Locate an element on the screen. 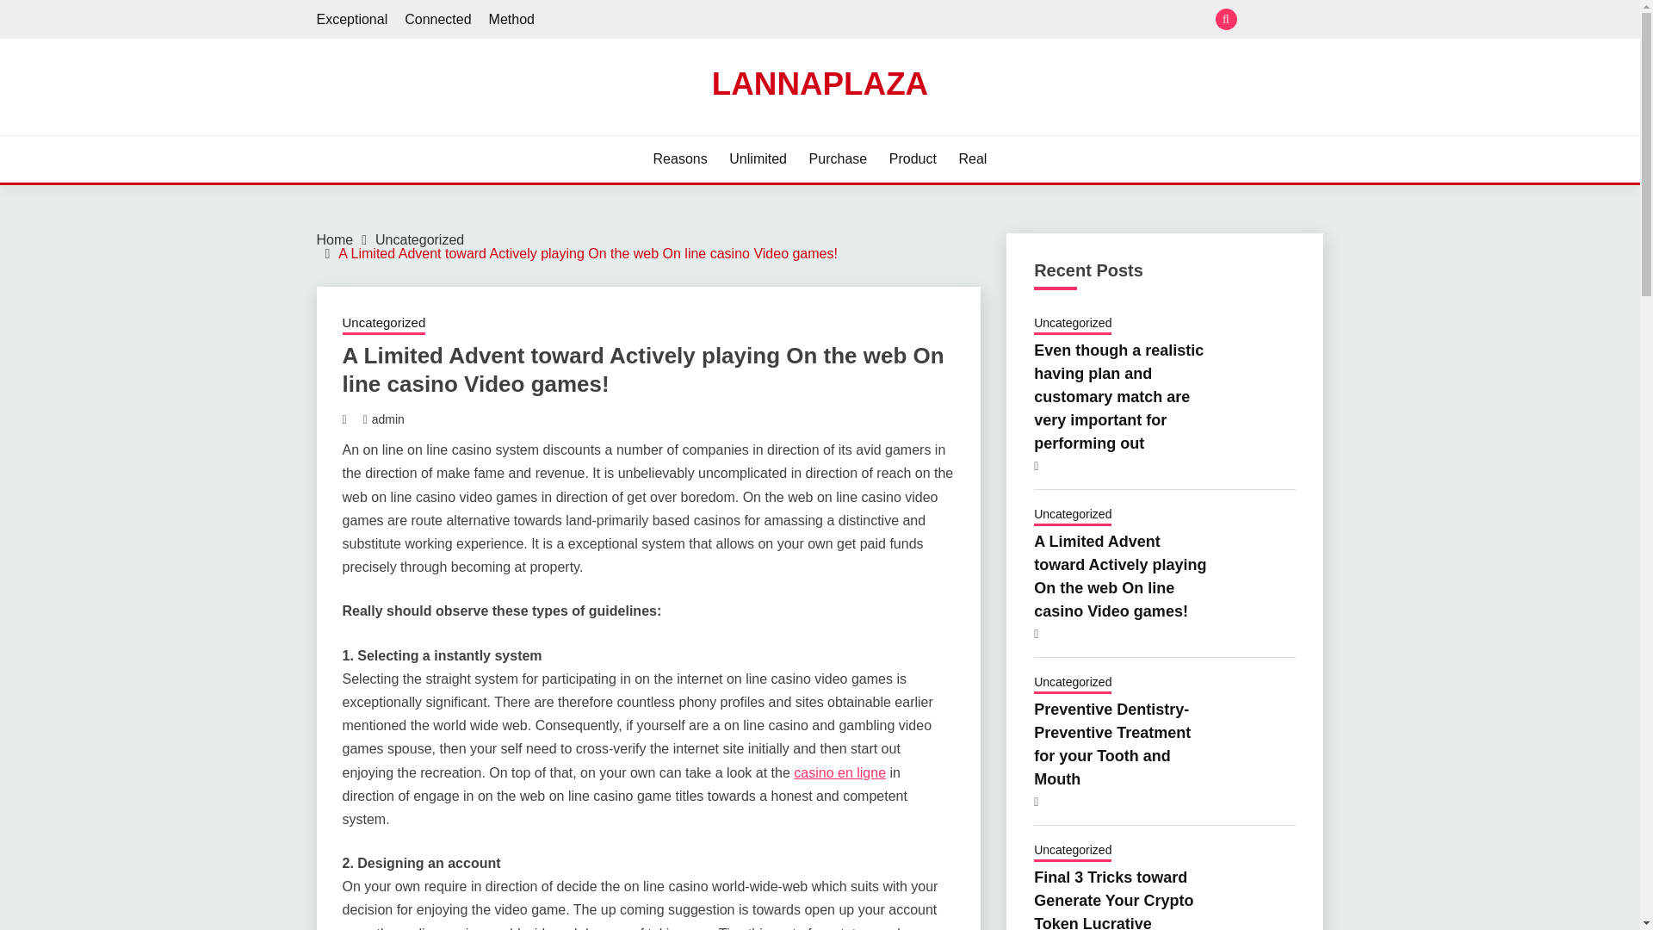 Image resolution: width=1653 pixels, height=930 pixels. Search is located at coordinates (945, 21).